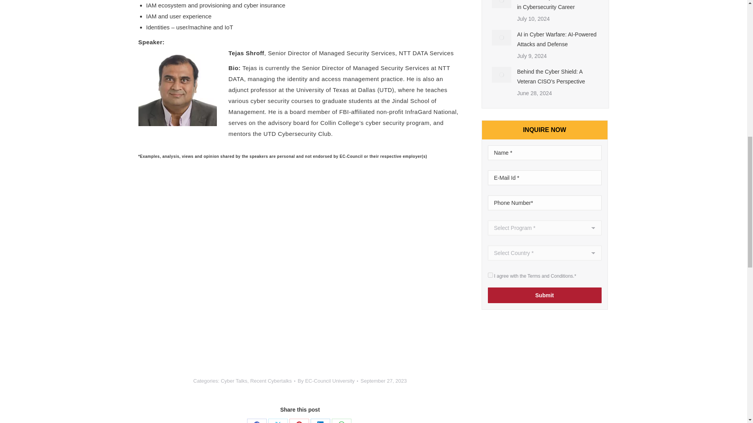 This screenshot has height=423, width=753. What do you see at coordinates (320, 421) in the screenshot?
I see `LinkedIn` at bounding box center [320, 421].